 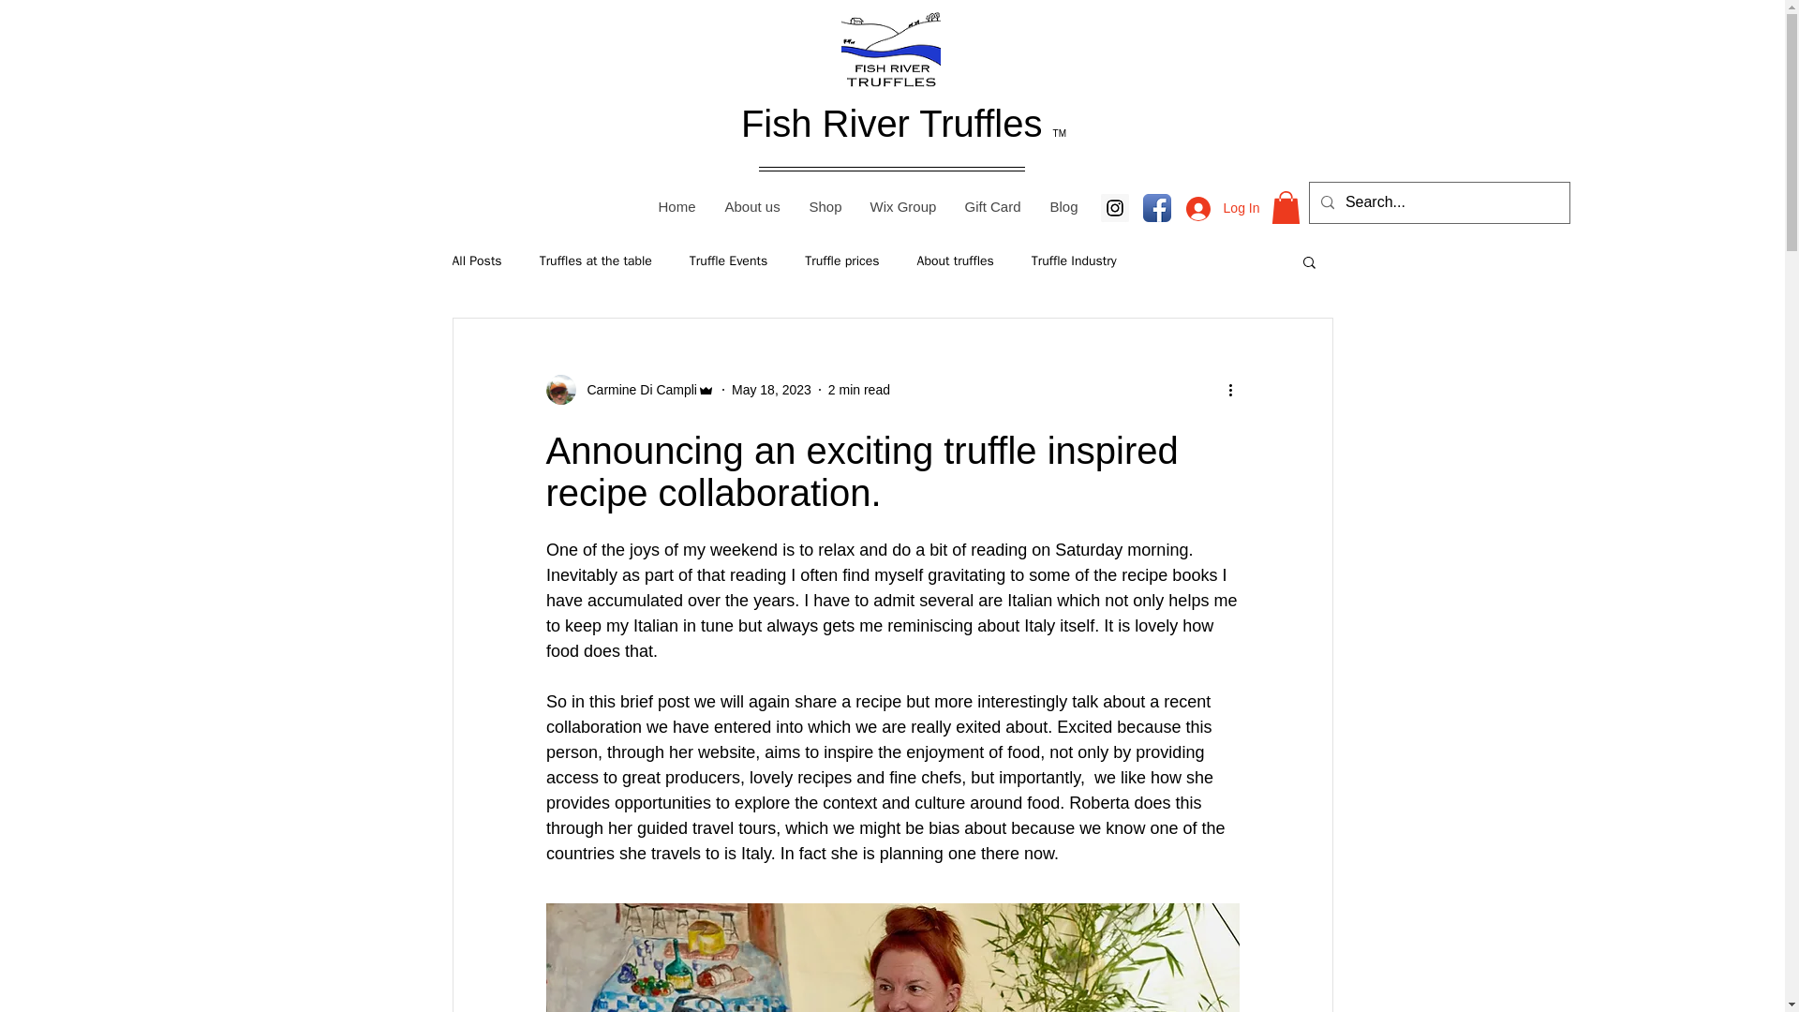 I want to click on May 18, 2023, so click(x=771, y=390).